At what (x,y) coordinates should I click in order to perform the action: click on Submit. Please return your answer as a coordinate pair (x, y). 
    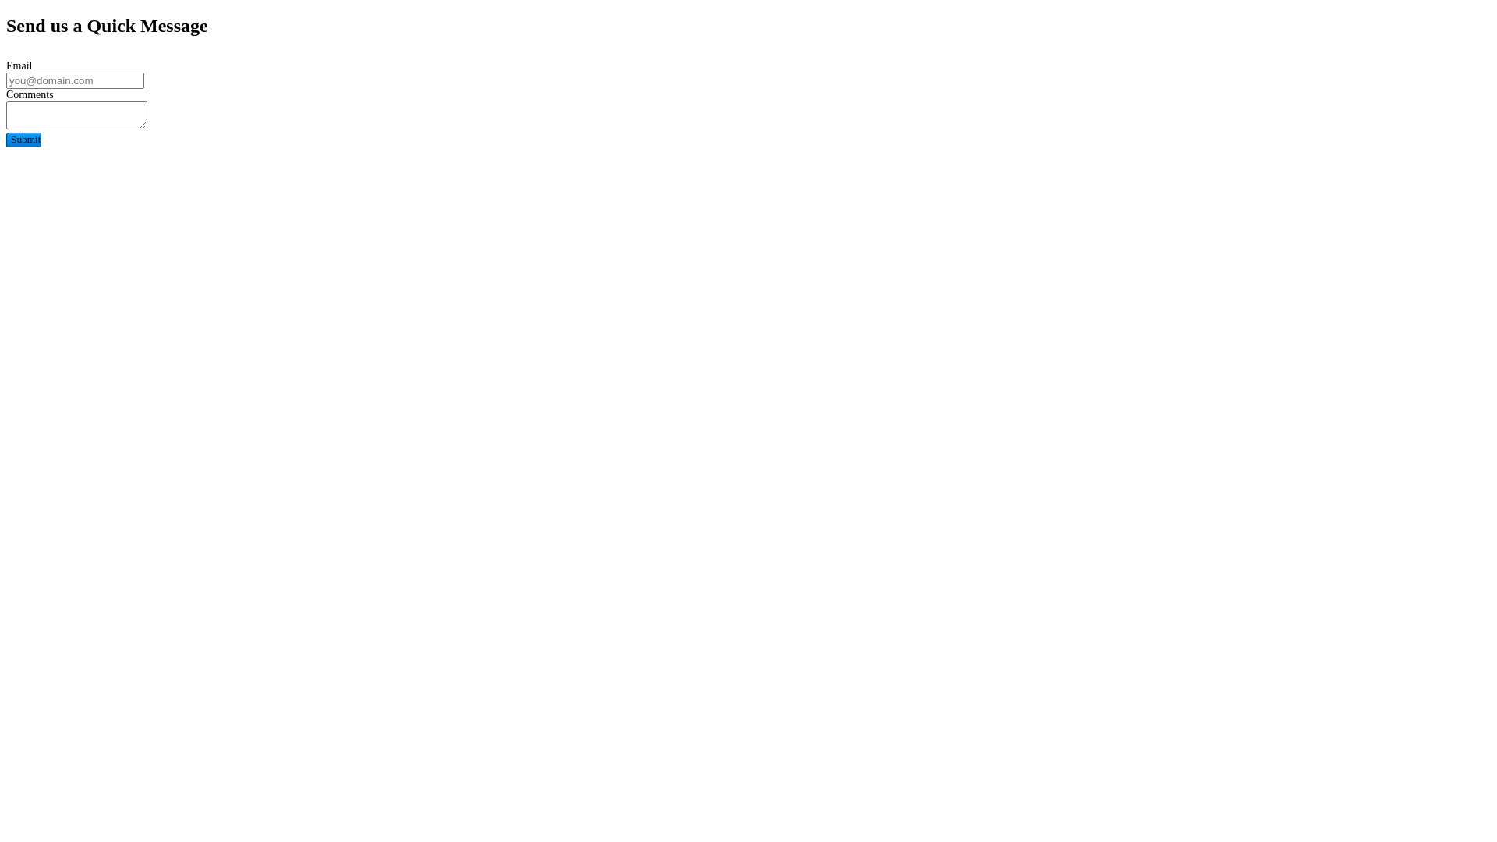
    Looking at the image, I should click on (23, 140).